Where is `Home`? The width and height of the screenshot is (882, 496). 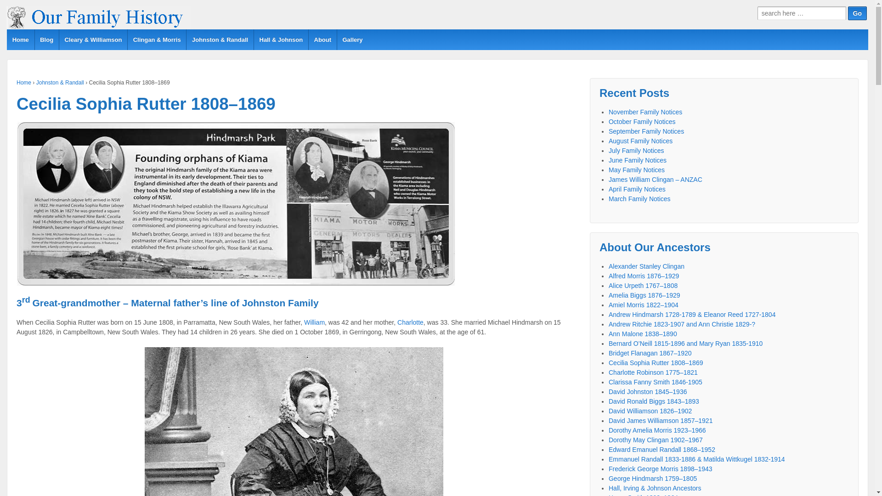 Home is located at coordinates (24, 83).